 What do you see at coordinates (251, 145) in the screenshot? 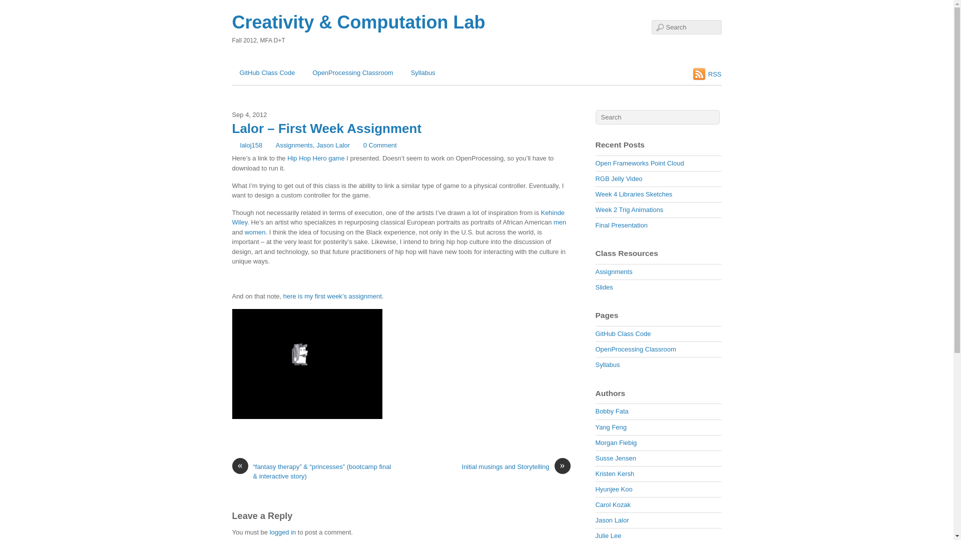
I see `laloj158` at bounding box center [251, 145].